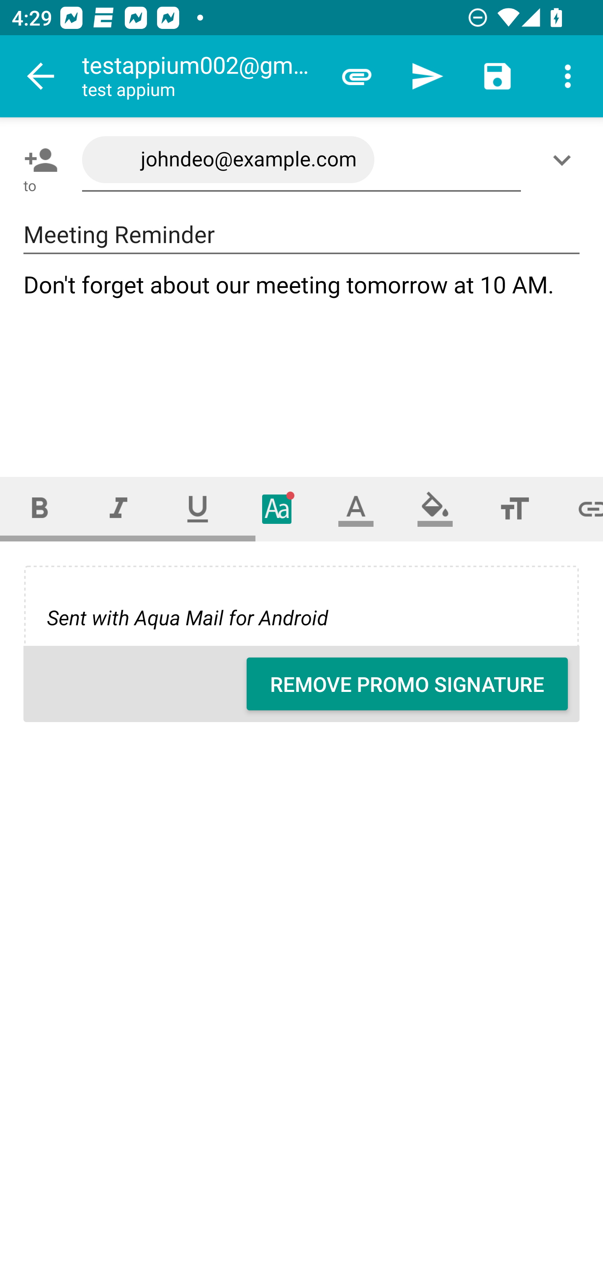 The image size is (603, 1274). Describe the element at coordinates (497, 76) in the screenshot. I see `Save` at that location.